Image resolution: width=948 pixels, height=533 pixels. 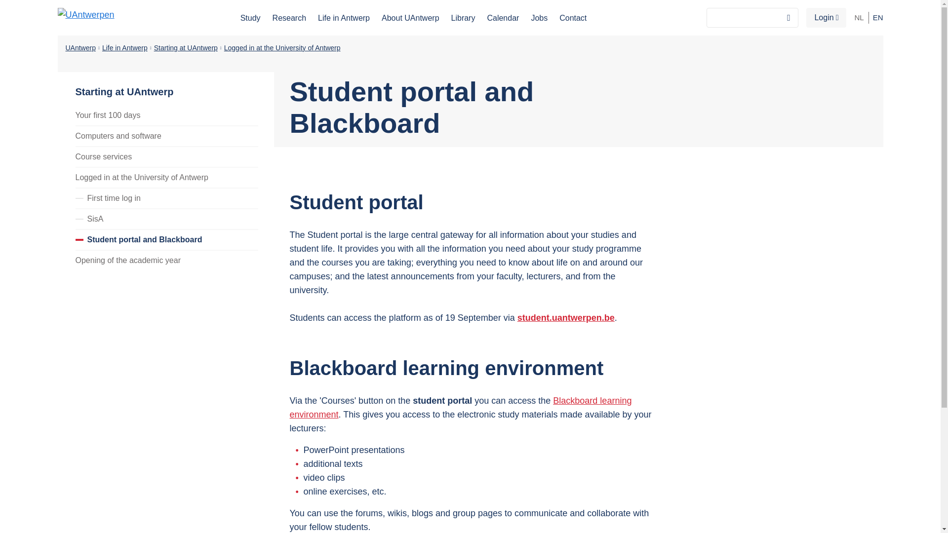 What do you see at coordinates (460, 408) in the screenshot?
I see `Blackboard learning environment` at bounding box center [460, 408].